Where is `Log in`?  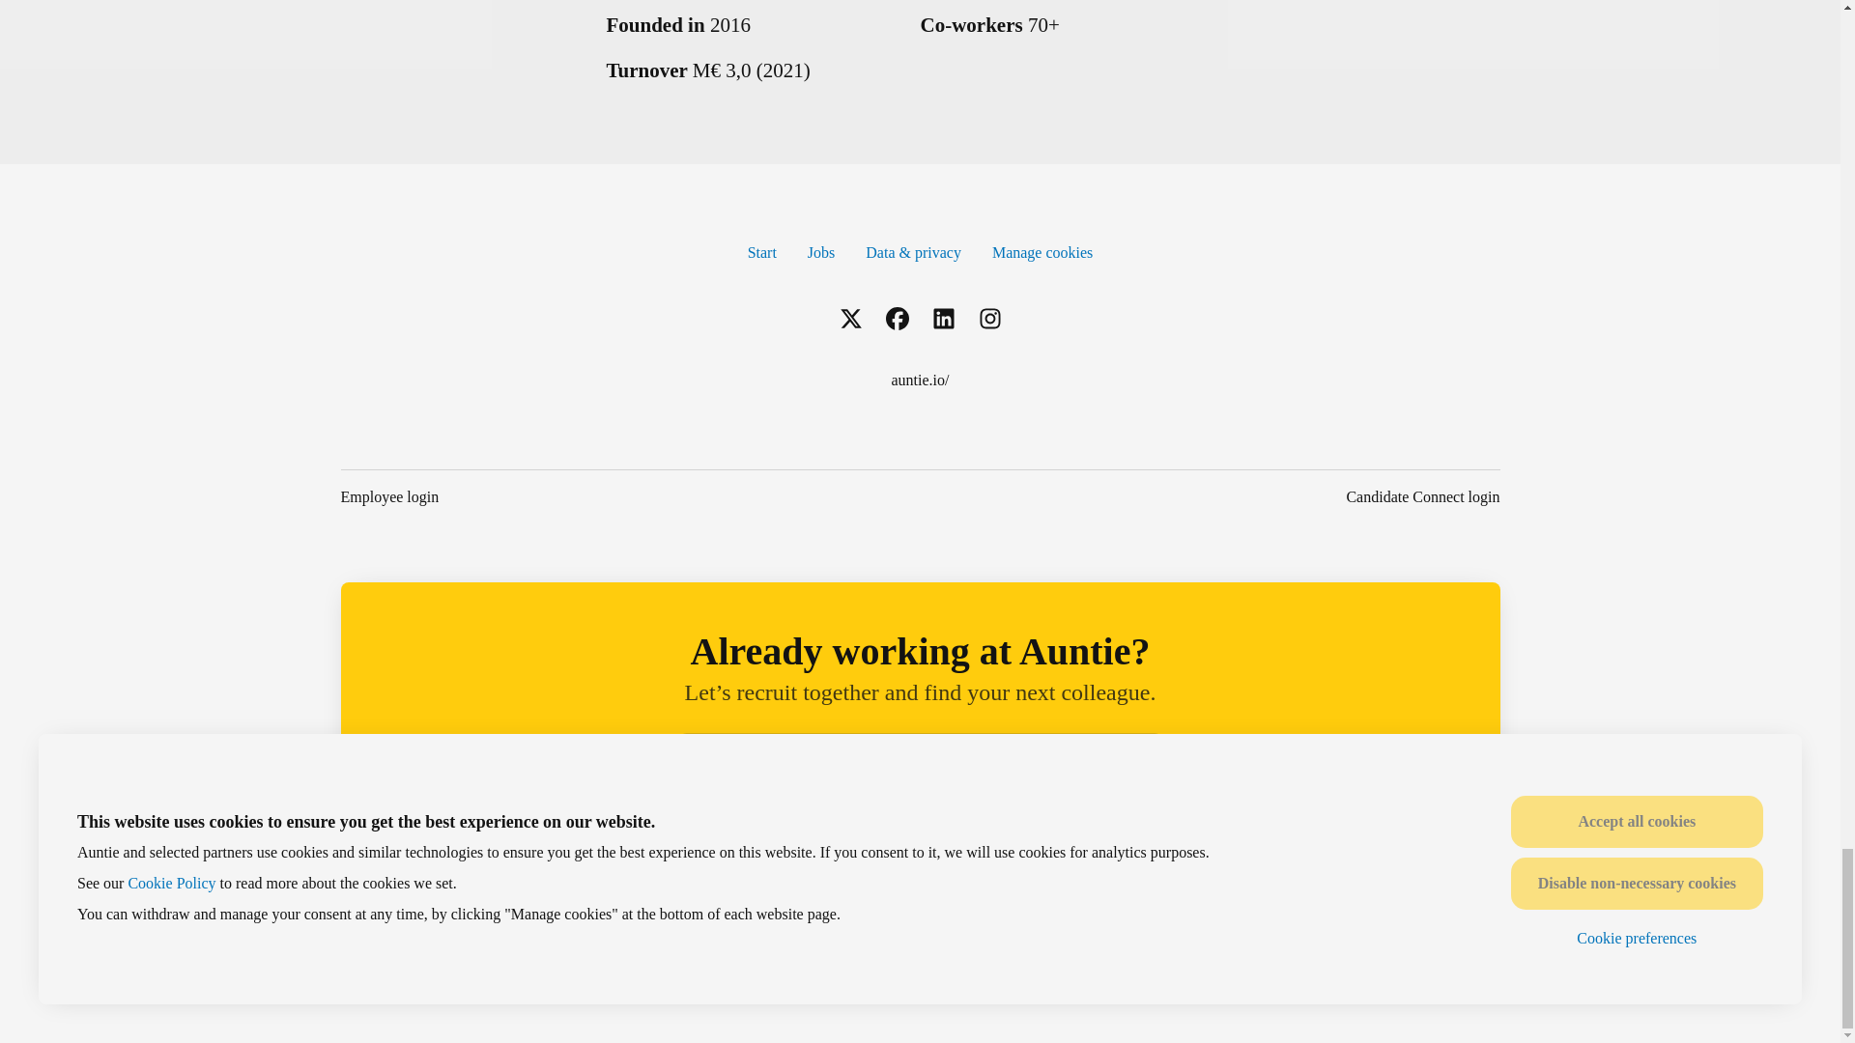
Log in is located at coordinates (1130, 763).